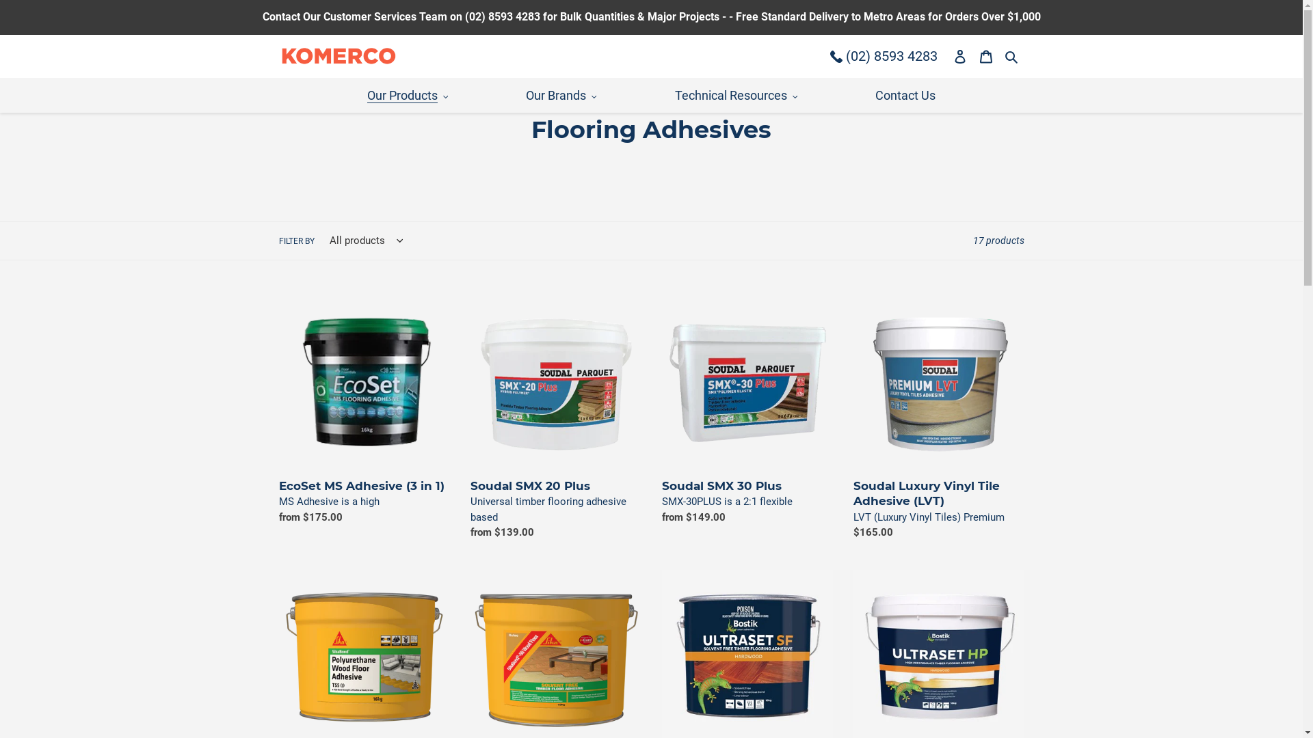  Describe the element at coordinates (905, 96) in the screenshot. I see `Contact Us` at that location.